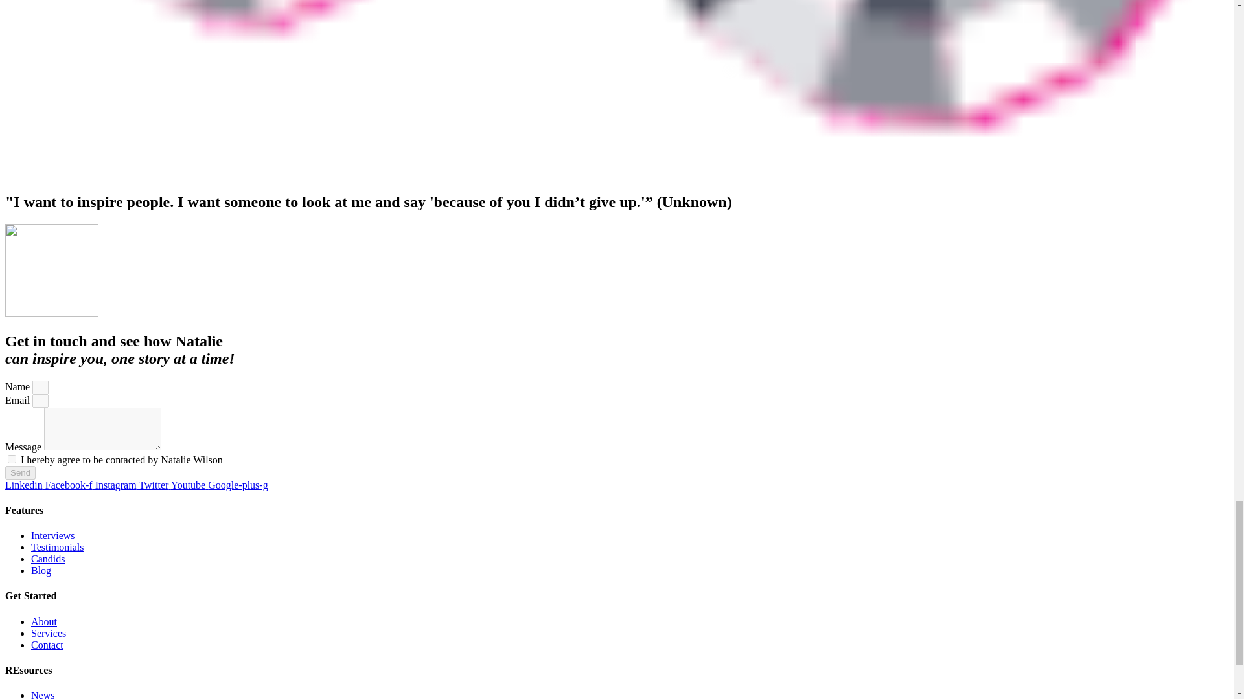 The width and height of the screenshot is (1244, 699). What do you see at coordinates (12, 460) in the screenshot?
I see ` I hereby agree to be contacted by Natalie Wilson` at bounding box center [12, 460].